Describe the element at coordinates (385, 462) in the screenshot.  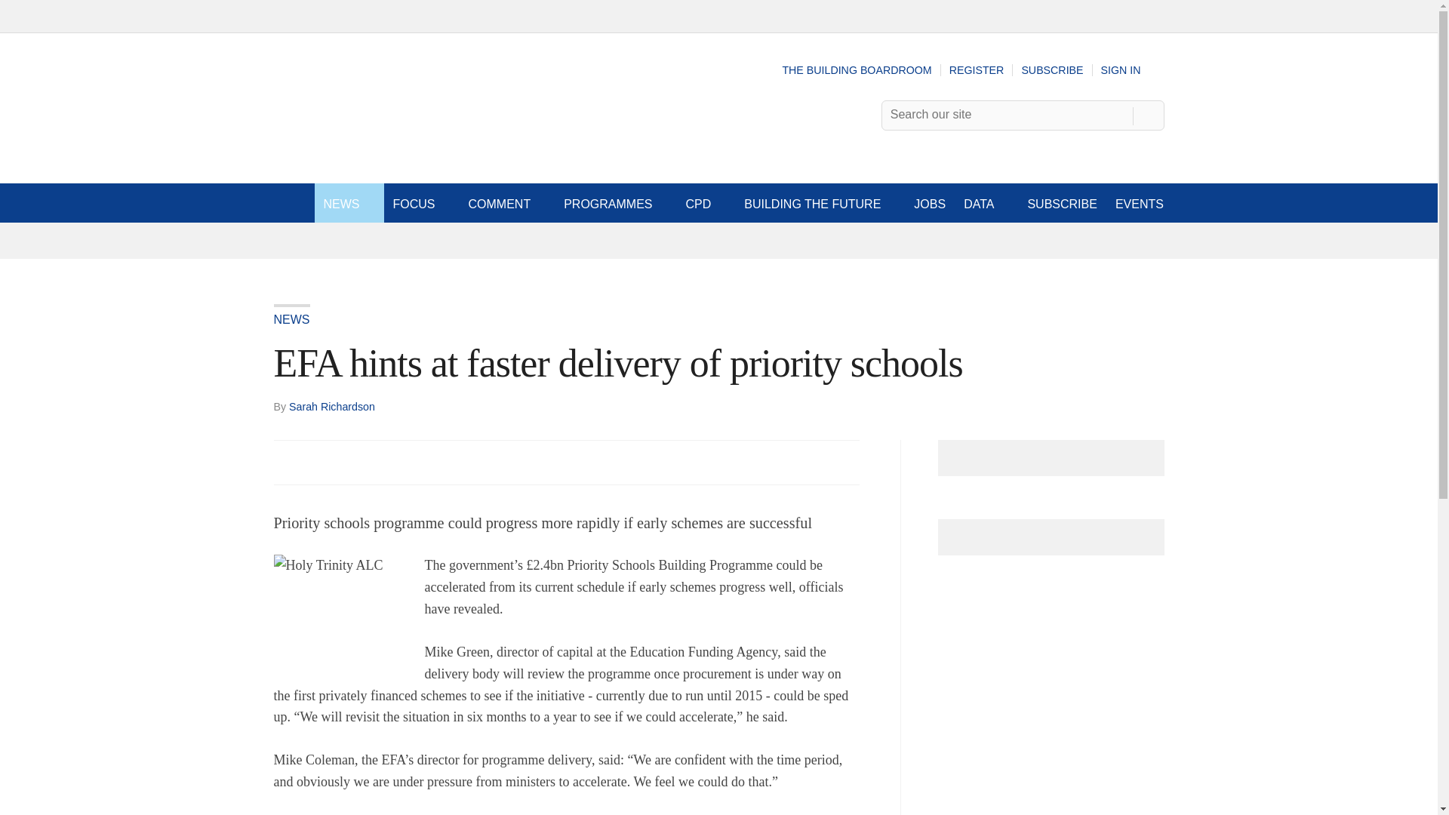
I see `Email this article` at that location.